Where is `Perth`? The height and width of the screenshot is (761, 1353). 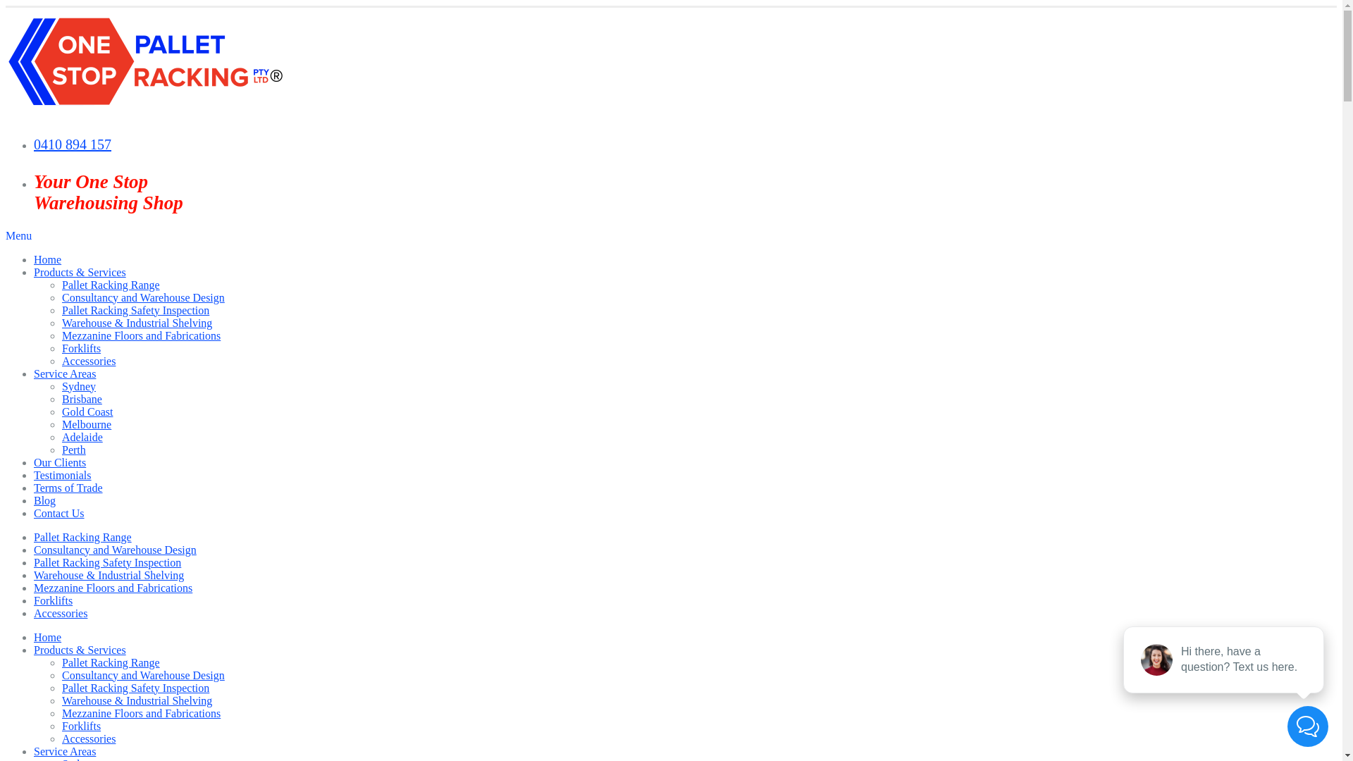 Perth is located at coordinates (74, 450).